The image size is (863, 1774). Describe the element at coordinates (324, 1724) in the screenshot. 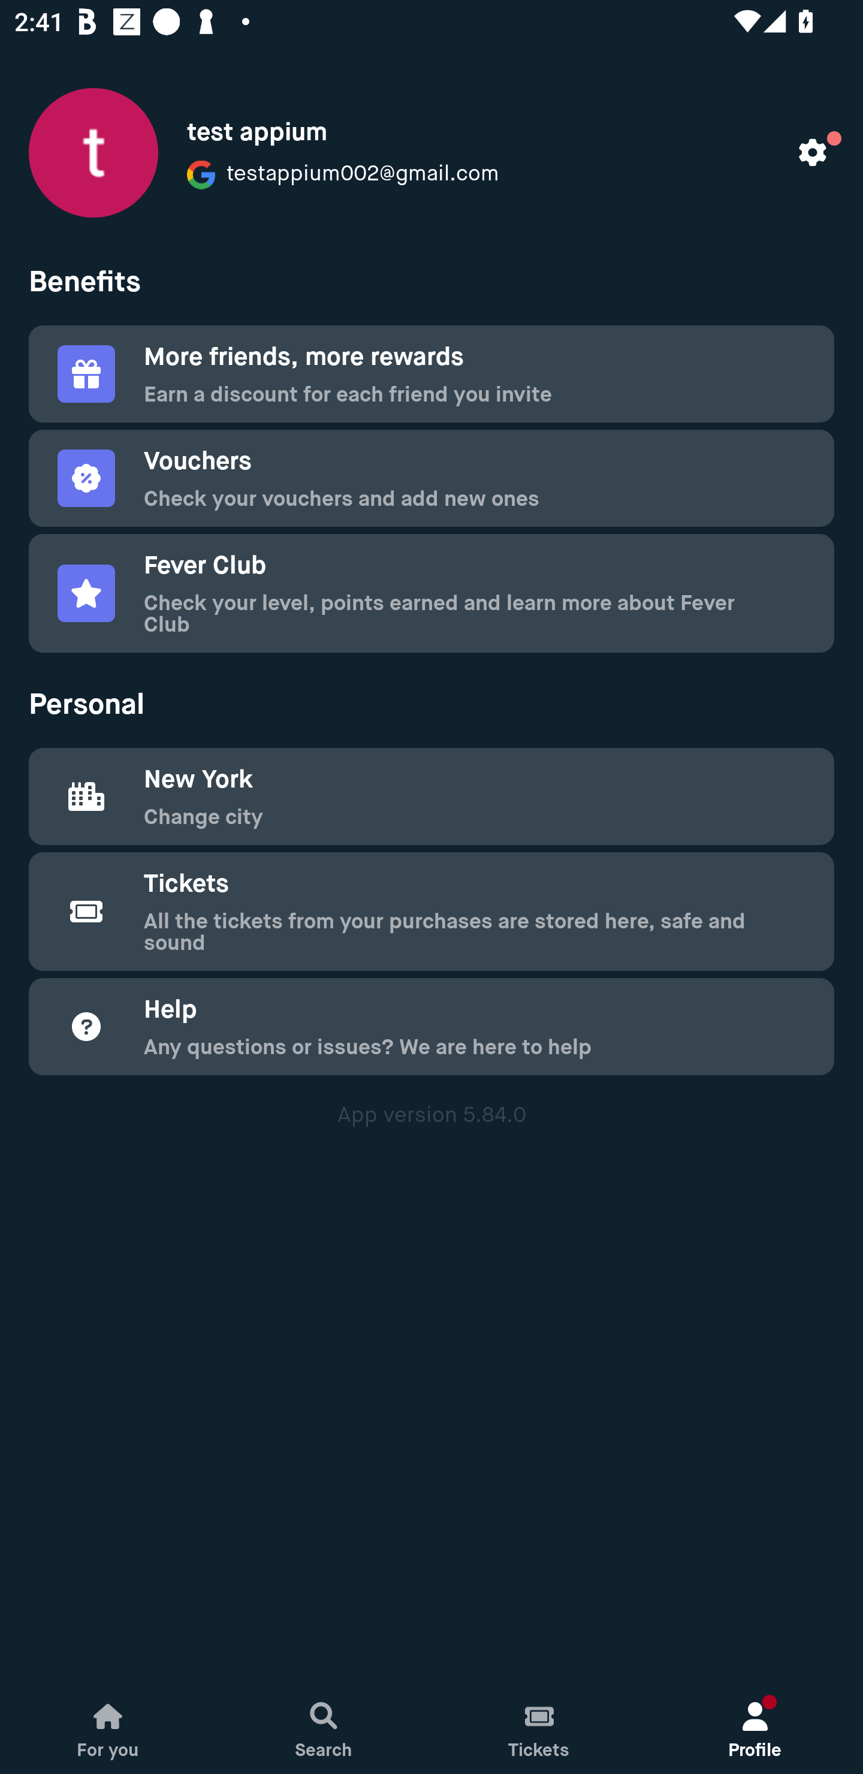

I see `Search` at that location.